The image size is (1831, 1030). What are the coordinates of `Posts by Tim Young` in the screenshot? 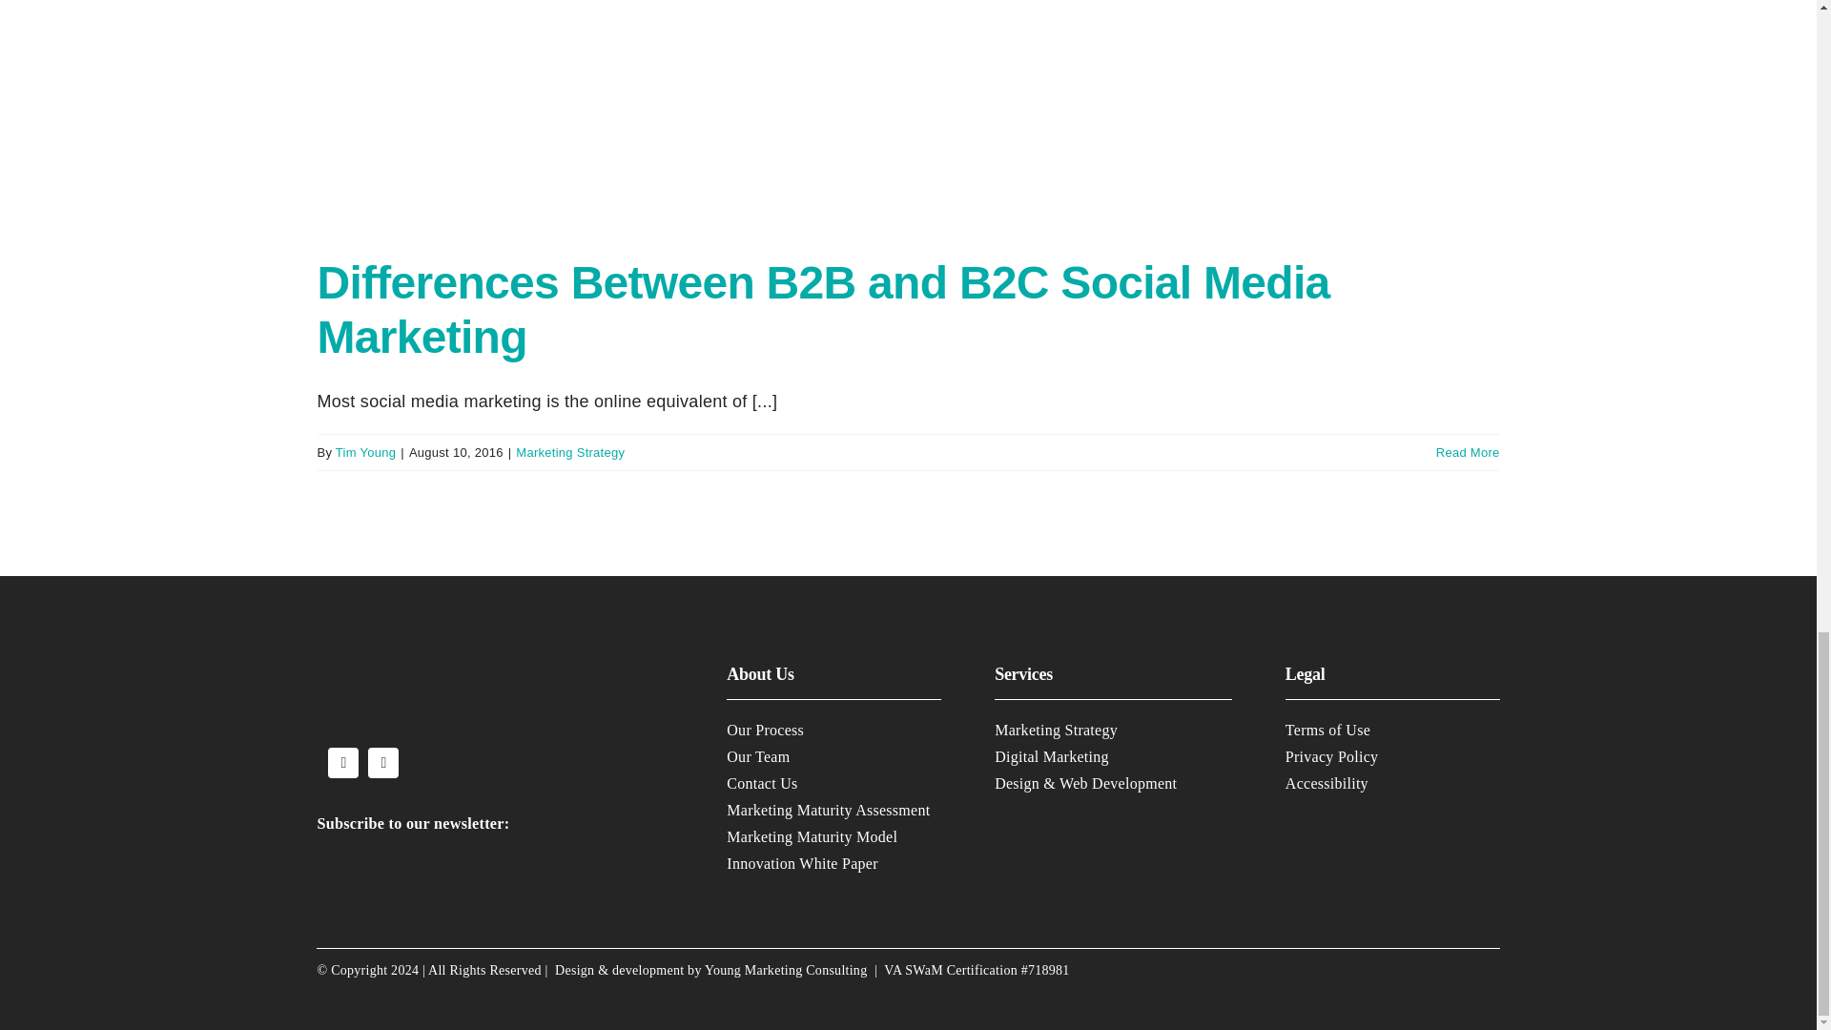 It's located at (364, 452).